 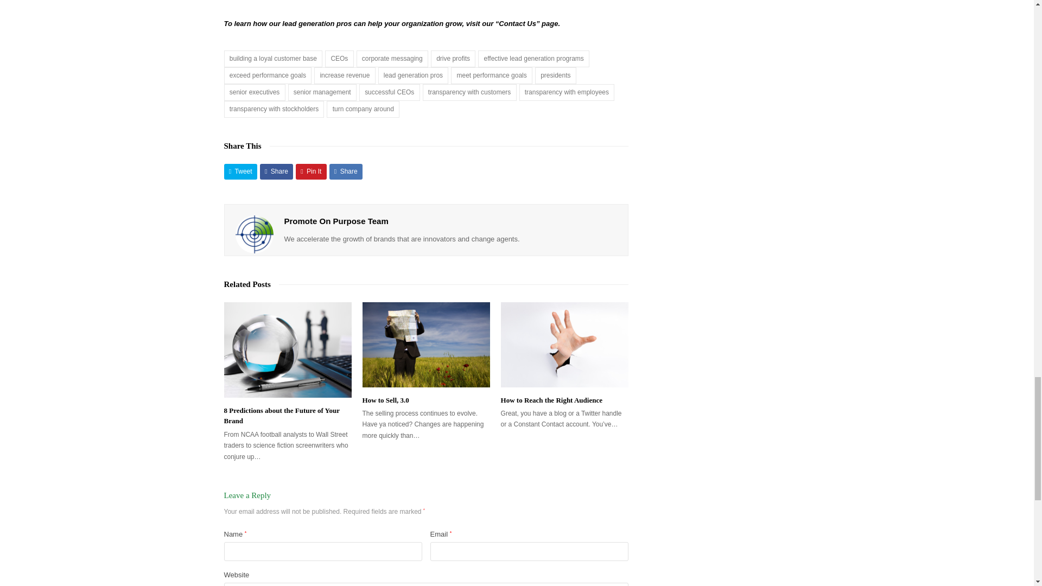 What do you see at coordinates (564, 345) in the screenshot?
I see `How to Reach the Right Audience` at bounding box center [564, 345].